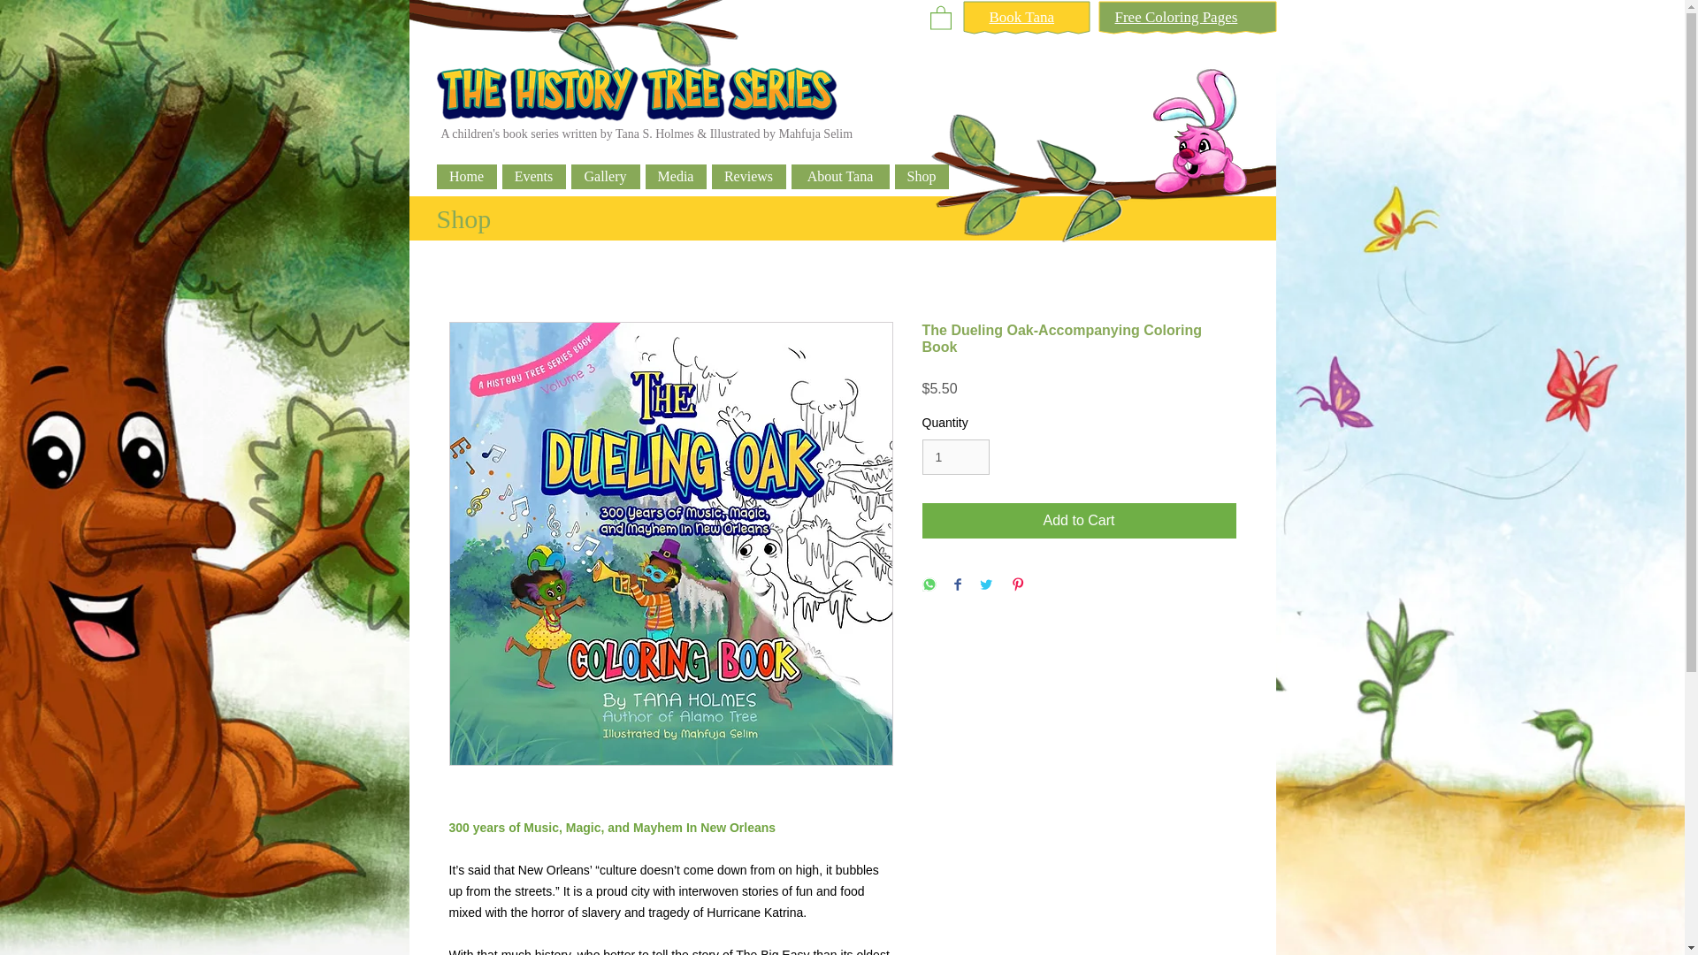  I want to click on 1, so click(955, 456).